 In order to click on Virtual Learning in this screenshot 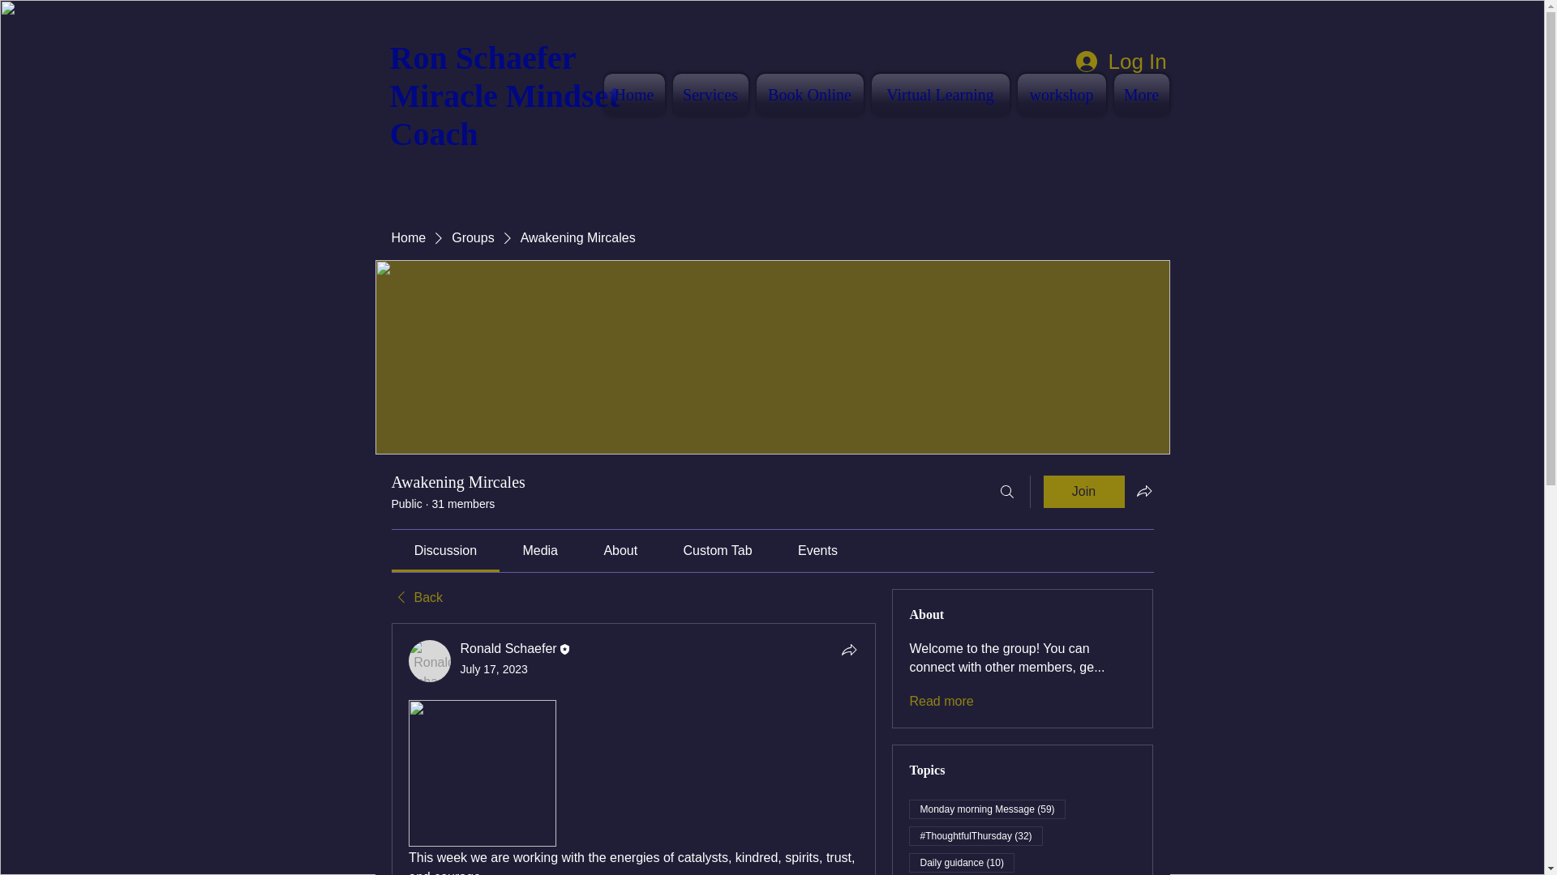, I will do `click(940, 94)`.